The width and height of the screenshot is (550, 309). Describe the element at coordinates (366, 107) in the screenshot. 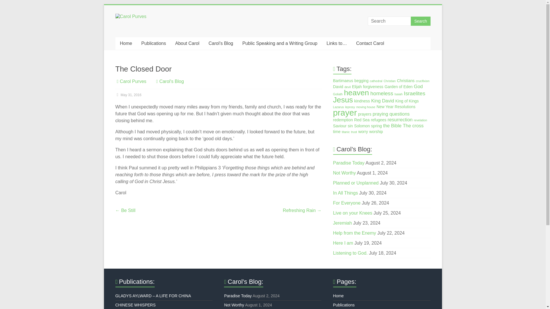

I see `moving house` at that location.